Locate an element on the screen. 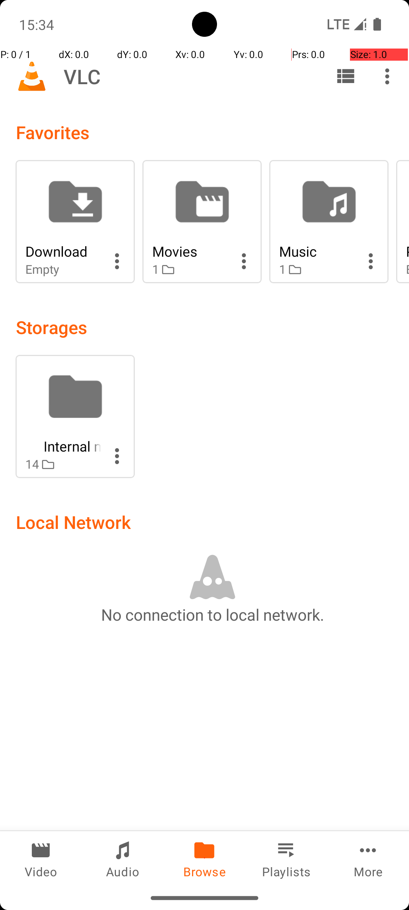  Storages is located at coordinates (52, 327).